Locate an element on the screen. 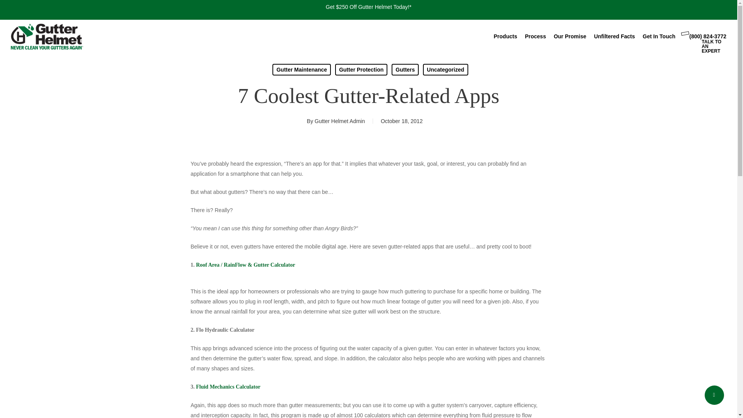 This screenshot has width=743, height=418. Get In Touch is located at coordinates (659, 36).